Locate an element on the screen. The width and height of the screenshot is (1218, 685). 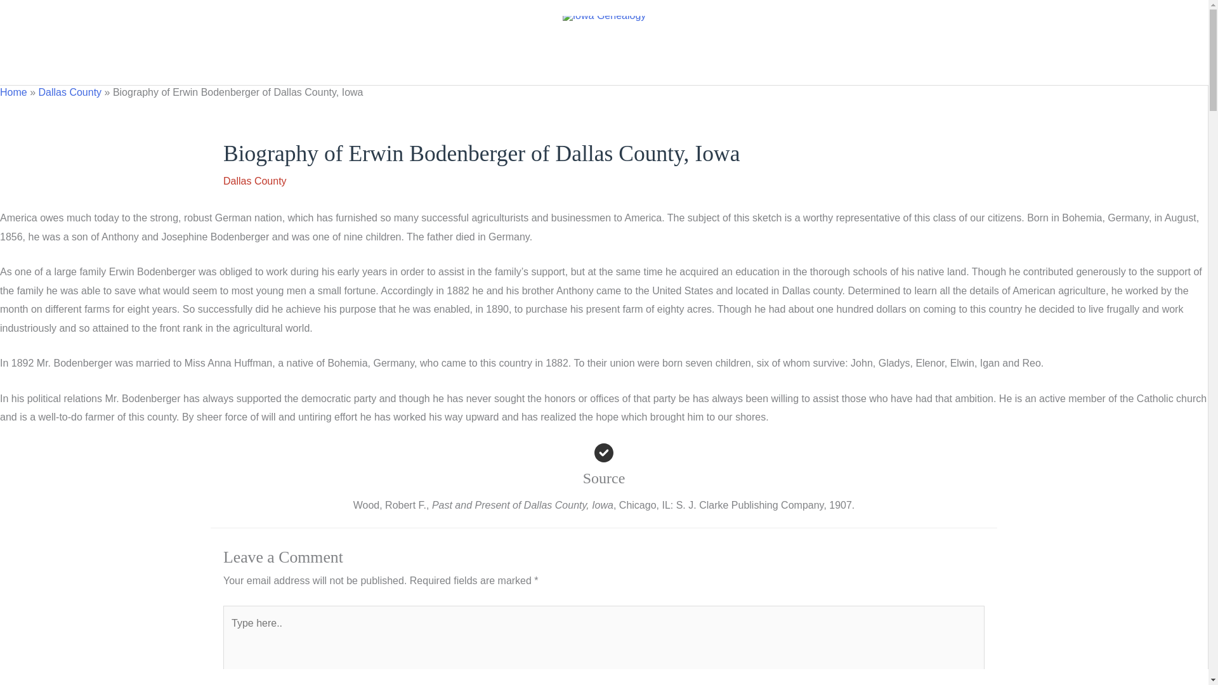
Monona is located at coordinates (545, 65).